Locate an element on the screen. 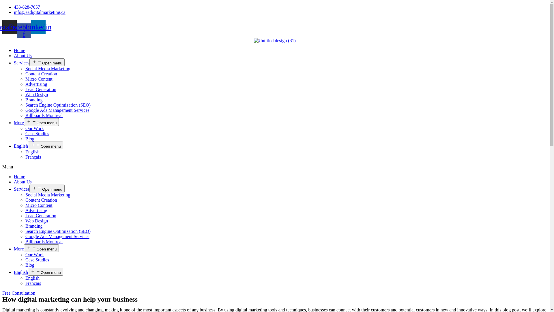 This screenshot has width=554, height=312. Lead Generation is located at coordinates (41, 216).